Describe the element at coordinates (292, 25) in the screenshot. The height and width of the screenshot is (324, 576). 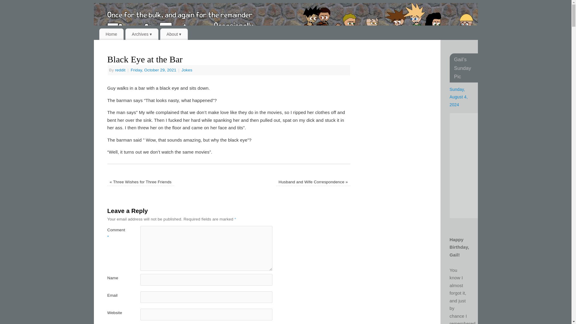
I see `Flush Twice` at that location.